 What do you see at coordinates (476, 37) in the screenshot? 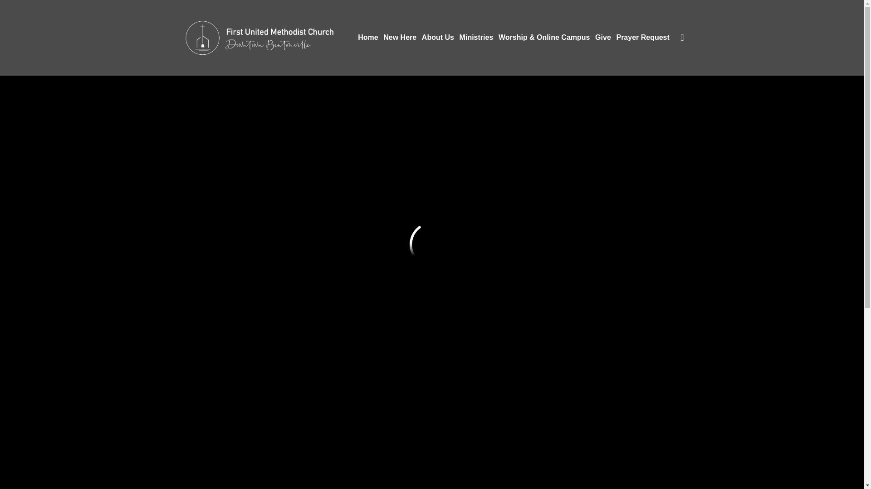
I see `Ministries` at bounding box center [476, 37].